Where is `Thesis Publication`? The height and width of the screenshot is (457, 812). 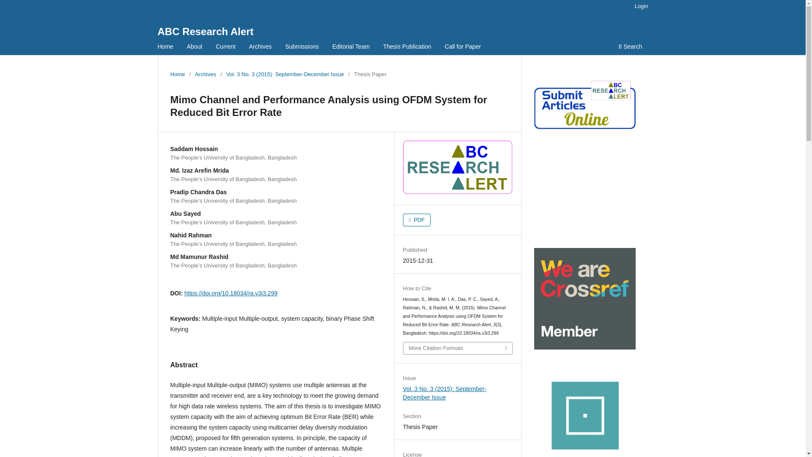 Thesis Publication is located at coordinates (407, 47).